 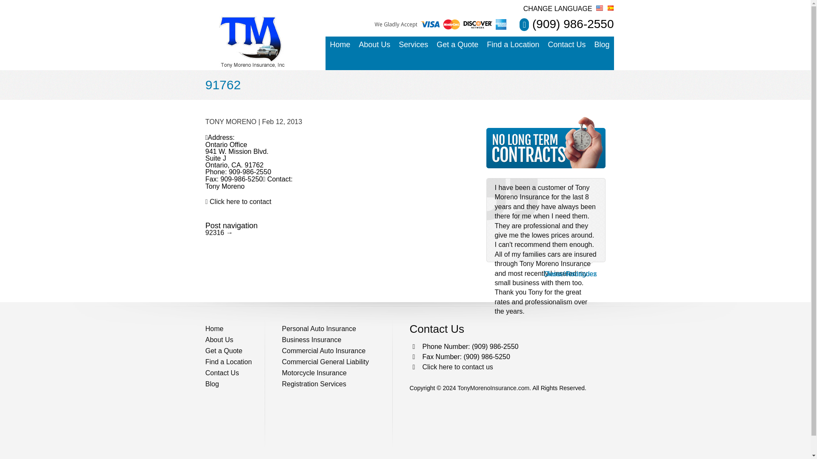 I want to click on Home, so click(x=239, y=329).